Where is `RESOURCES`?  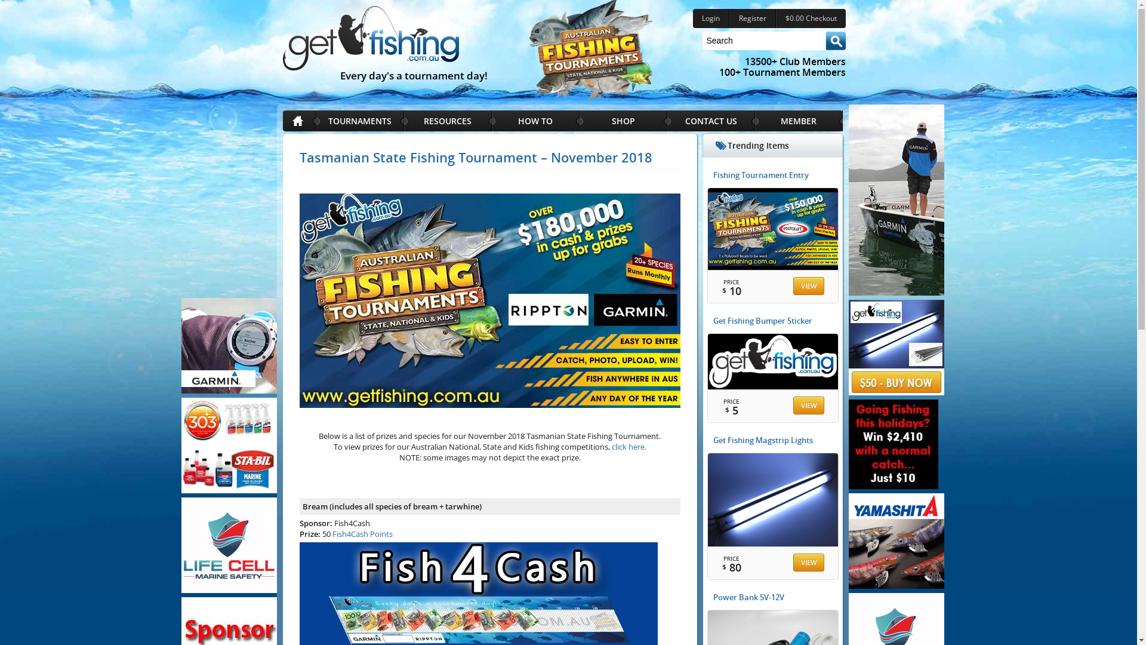 RESOURCES is located at coordinates (448, 121).